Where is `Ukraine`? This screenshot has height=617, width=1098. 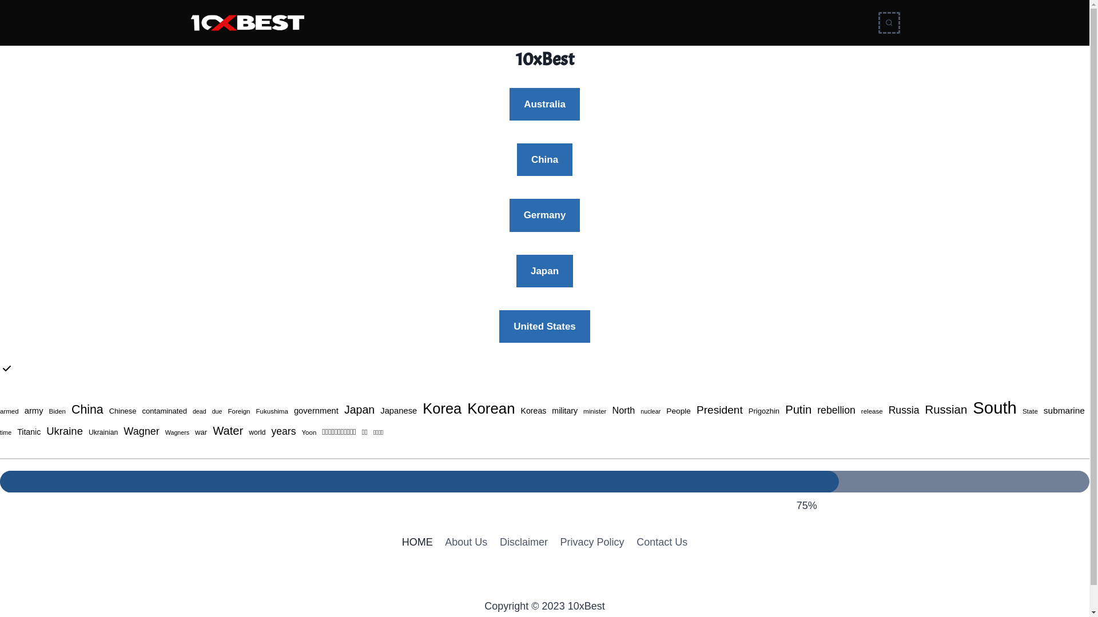
Ukraine is located at coordinates (65, 431).